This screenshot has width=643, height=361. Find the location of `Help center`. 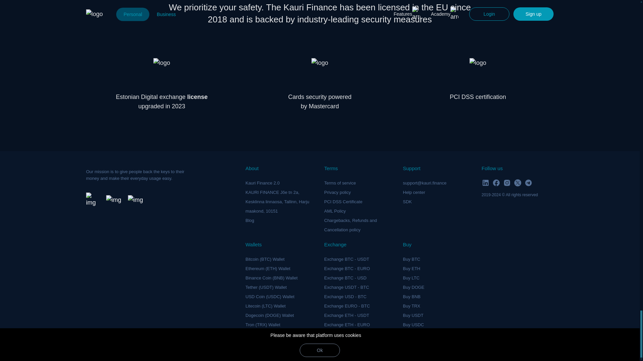

Help center is located at coordinates (414, 193).